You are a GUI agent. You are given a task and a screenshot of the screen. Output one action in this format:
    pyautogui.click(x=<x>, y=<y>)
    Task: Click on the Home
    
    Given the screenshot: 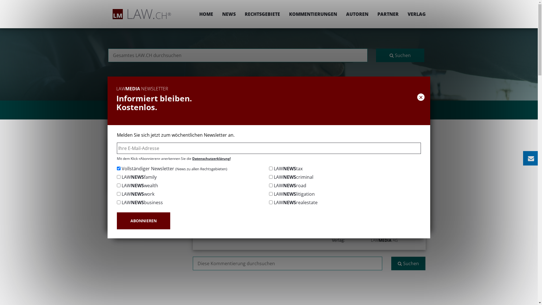 What is the action you would take?
    pyautogui.click(x=234, y=140)
    